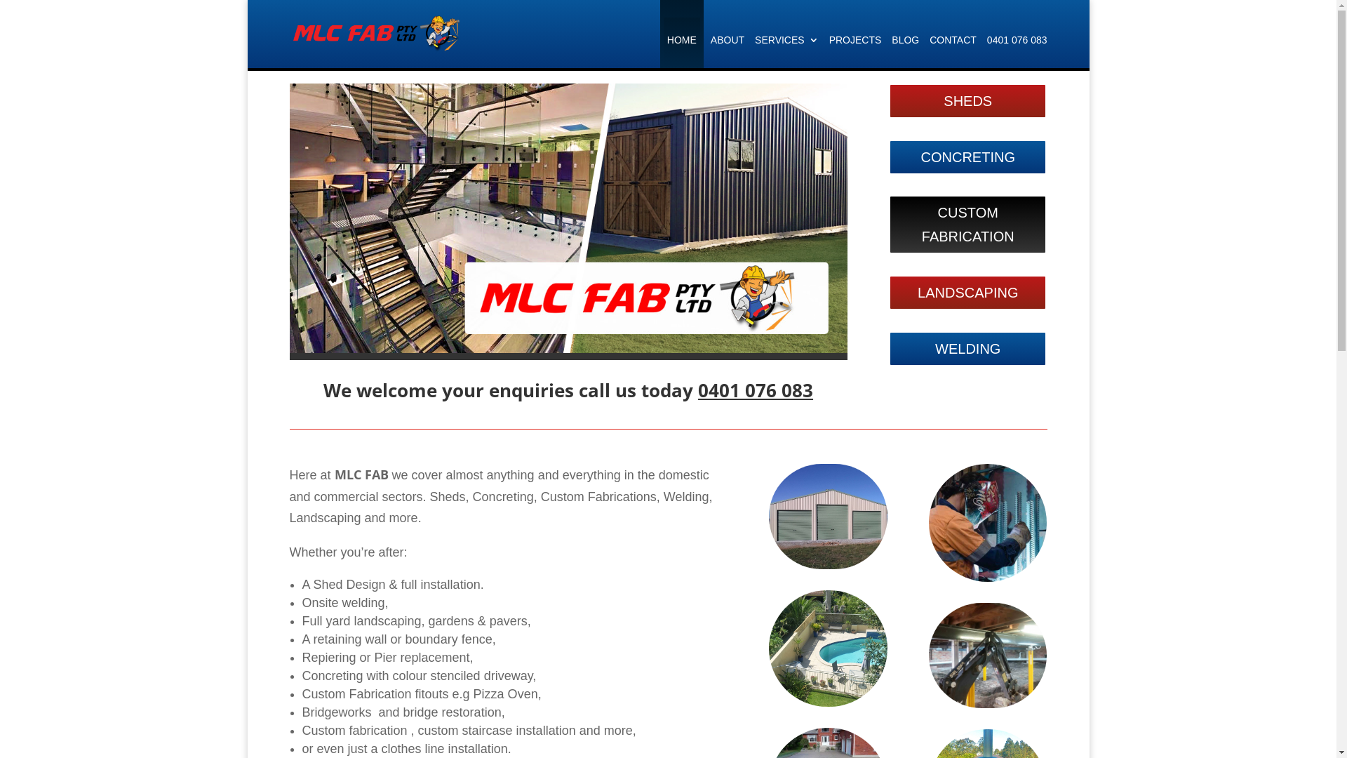 This screenshot has width=1347, height=758. I want to click on CUSTOM FABRICATION, so click(968, 225).